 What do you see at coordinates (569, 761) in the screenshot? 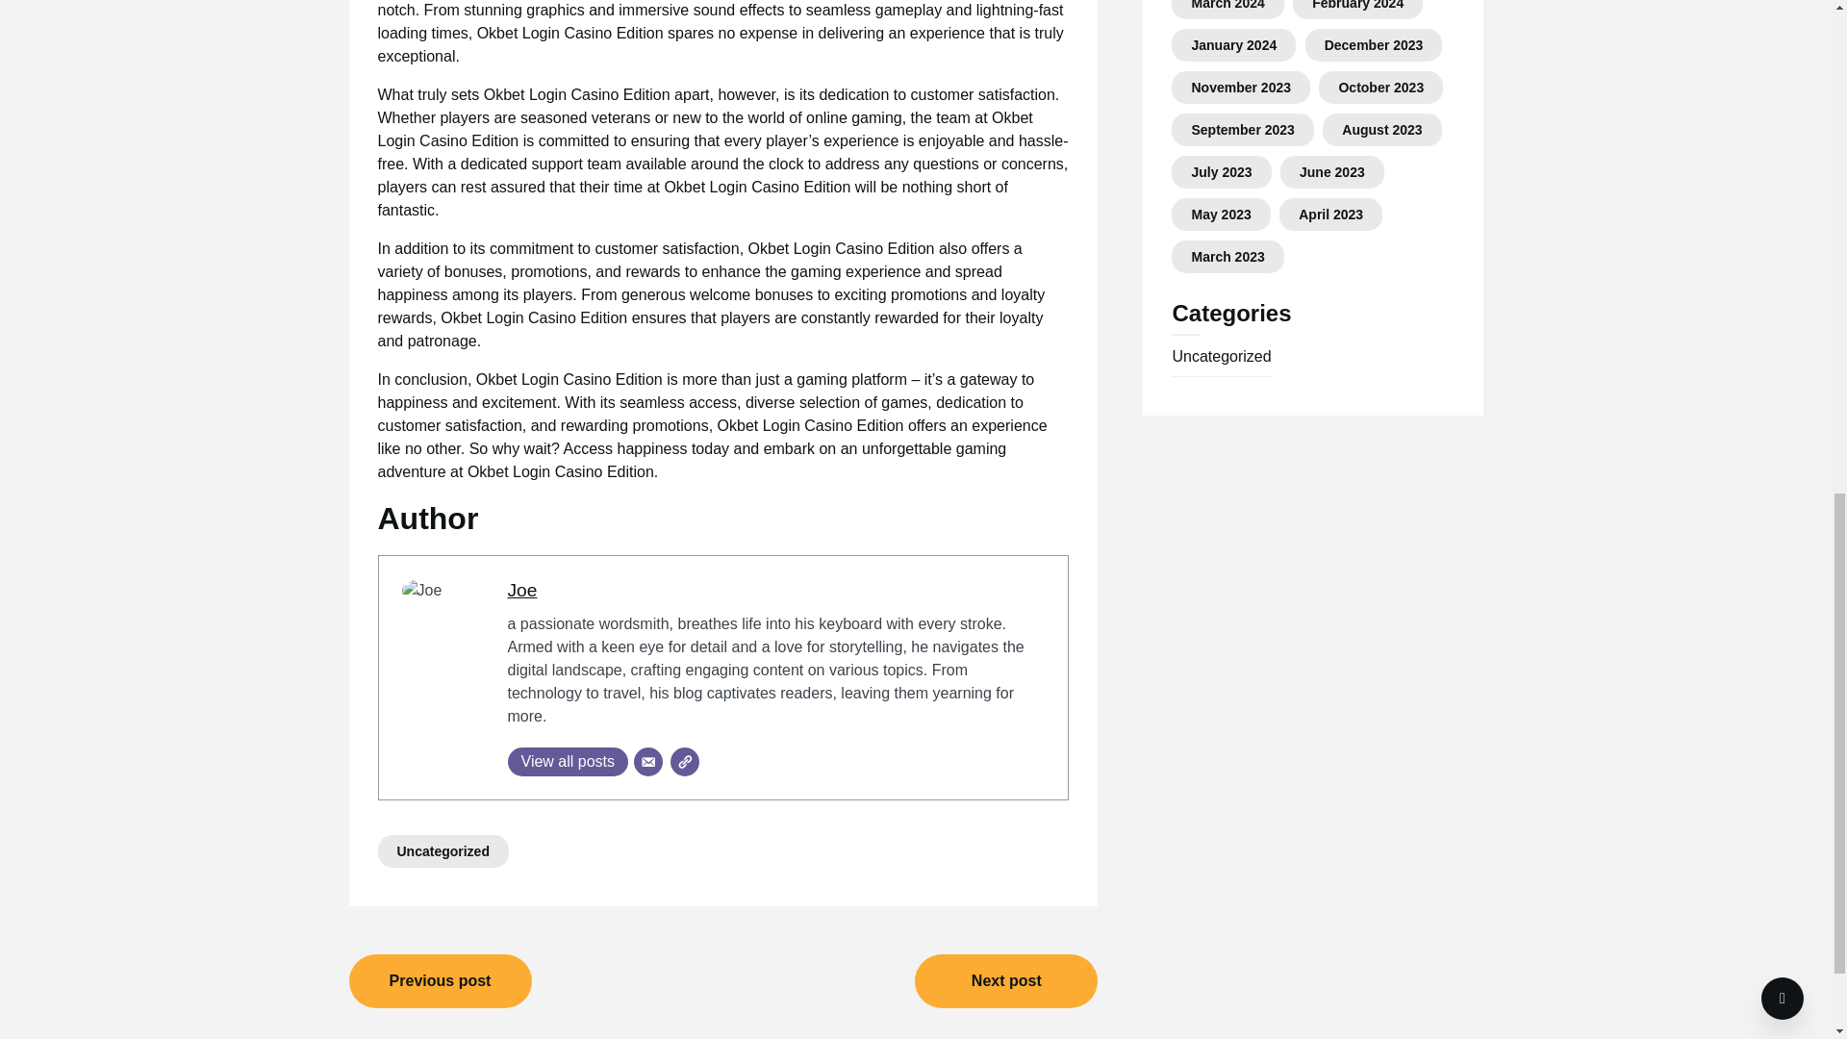
I see `View all posts` at bounding box center [569, 761].